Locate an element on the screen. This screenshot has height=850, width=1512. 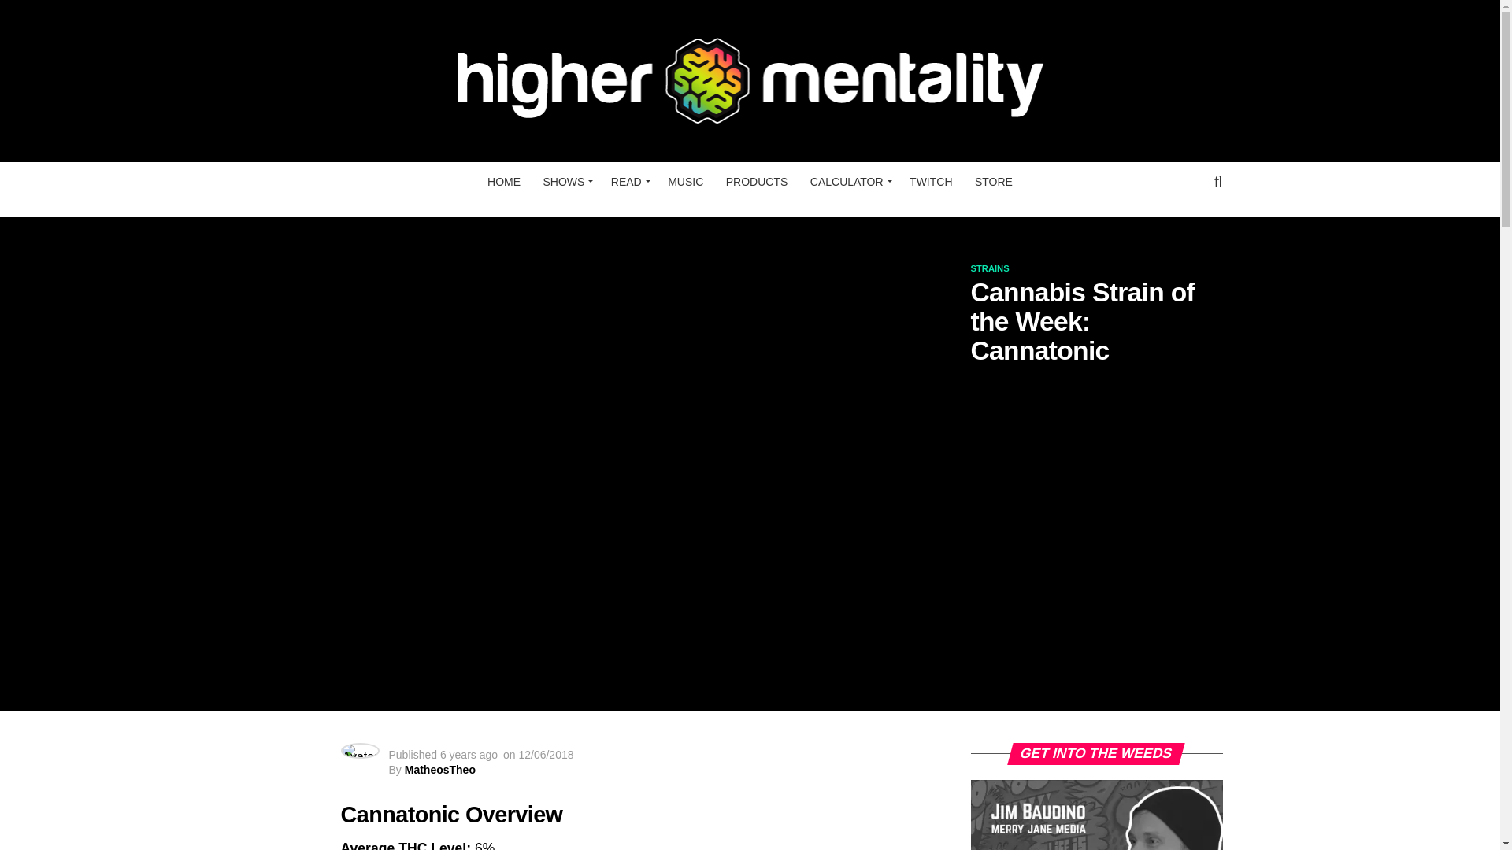
SHOWS is located at coordinates (565, 181).